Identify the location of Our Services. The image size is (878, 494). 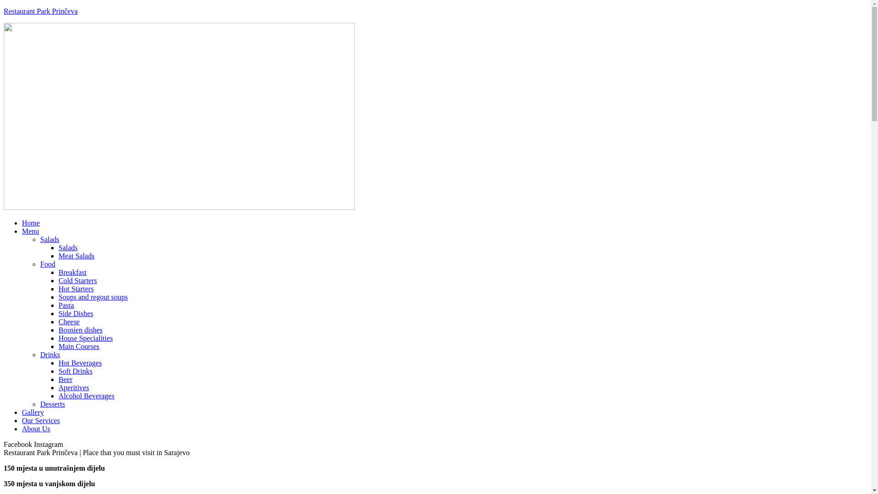
(41, 421).